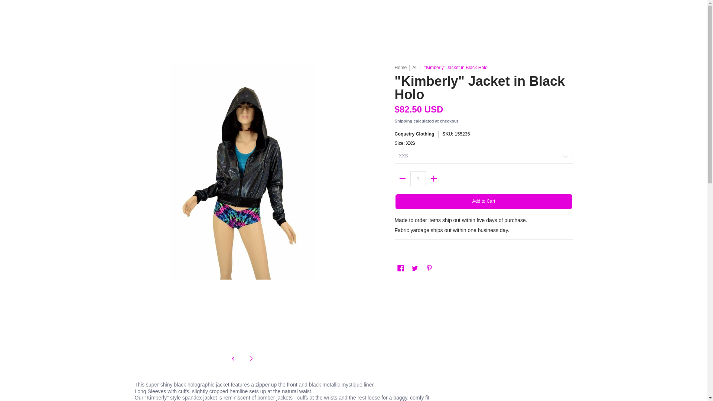 The width and height of the screenshot is (713, 401). What do you see at coordinates (527, 14) in the screenshot?
I see `CV` at bounding box center [527, 14].